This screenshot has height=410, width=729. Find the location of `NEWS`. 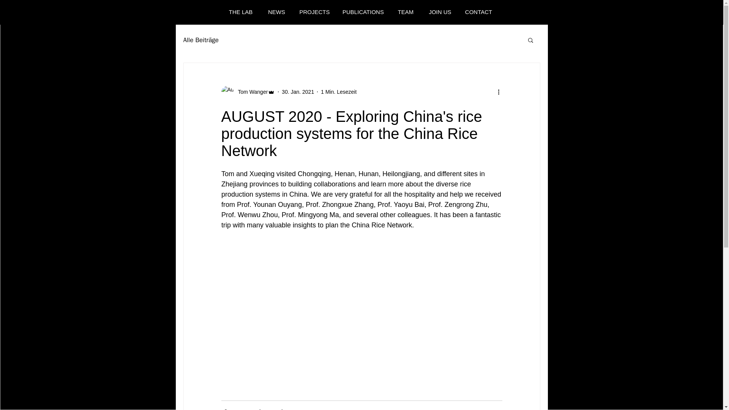

NEWS is located at coordinates (276, 12).